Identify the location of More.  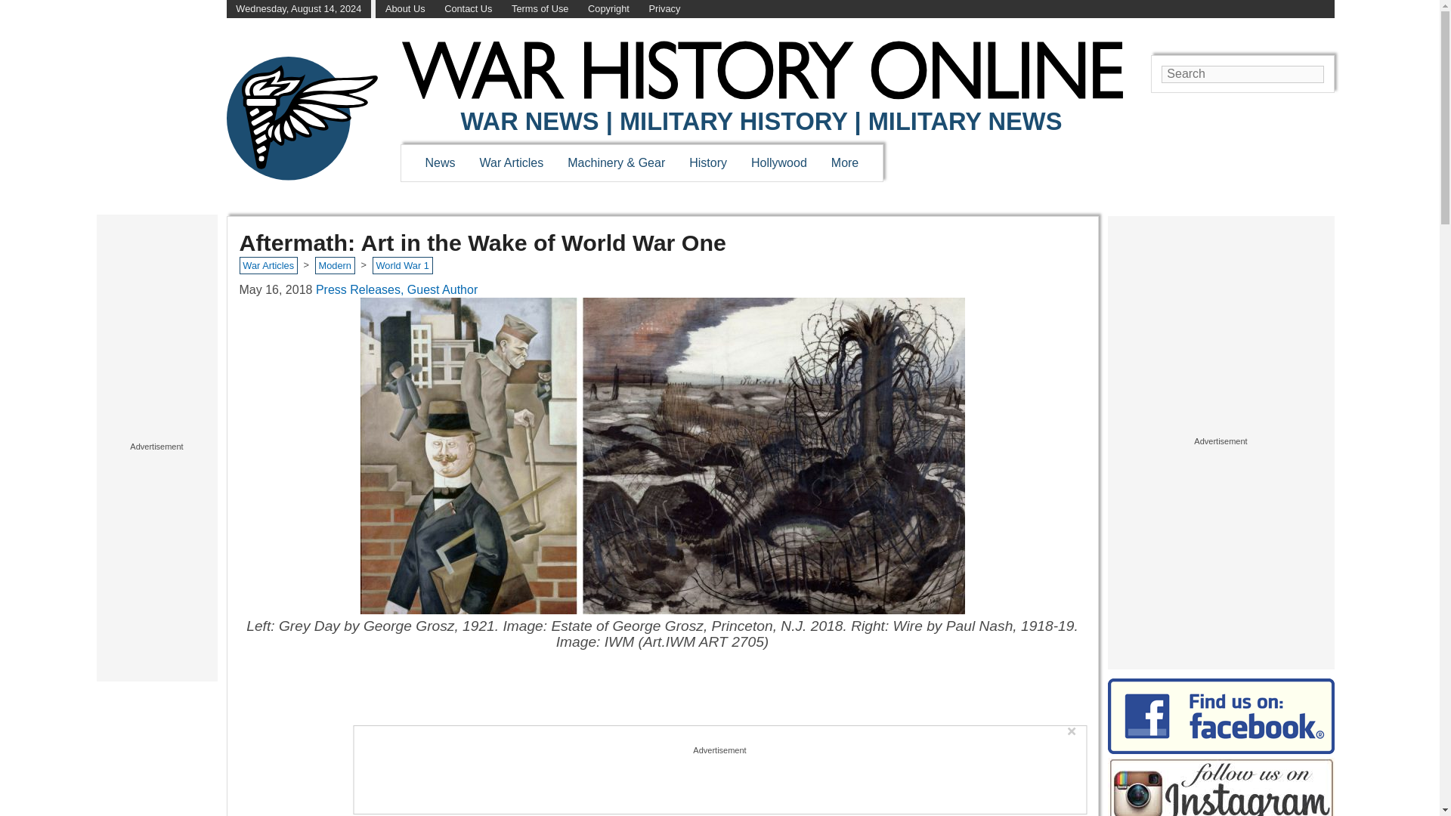
(845, 162).